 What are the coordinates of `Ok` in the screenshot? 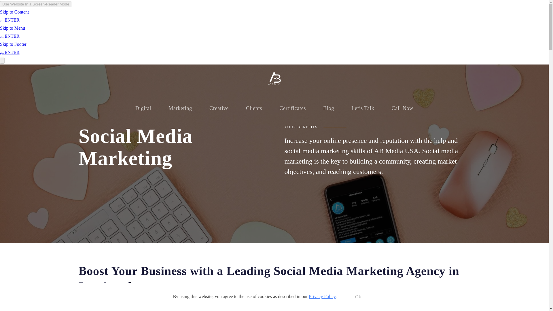 It's located at (358, 297).